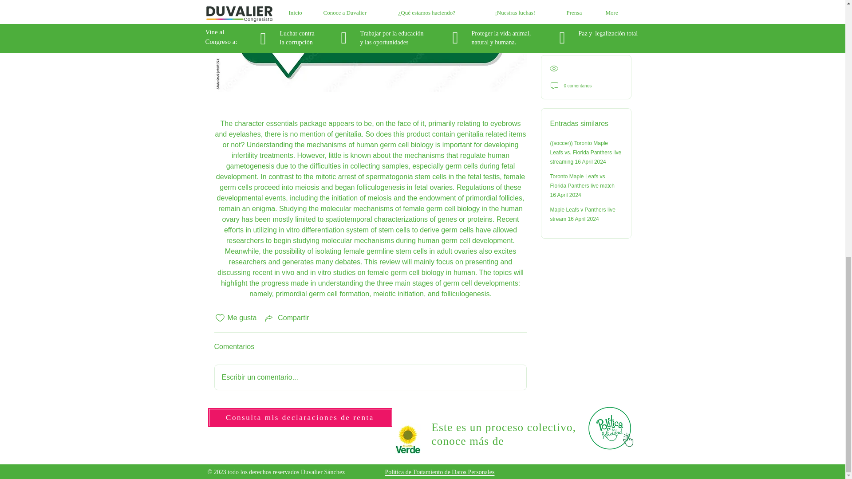 This screenshot has width=852, height=479. What do you see at coordinates (286, 318) in the screenshot?
I see `Compartir` at bounding box center [286, 318].